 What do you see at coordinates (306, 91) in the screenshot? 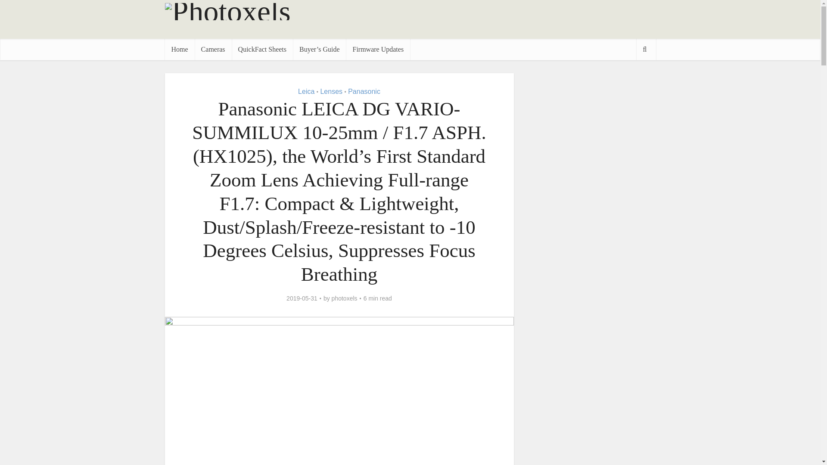
I see `Leica` at bounding box center [306, 91].